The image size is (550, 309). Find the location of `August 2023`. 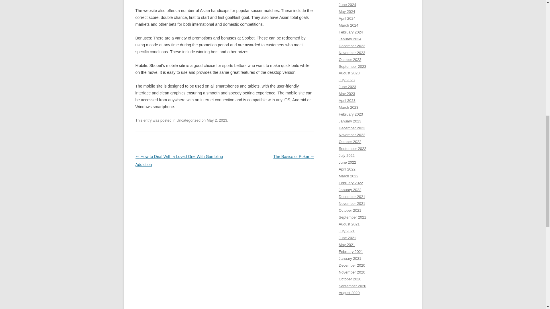

August 2023 is located at coordinates (349, 73).